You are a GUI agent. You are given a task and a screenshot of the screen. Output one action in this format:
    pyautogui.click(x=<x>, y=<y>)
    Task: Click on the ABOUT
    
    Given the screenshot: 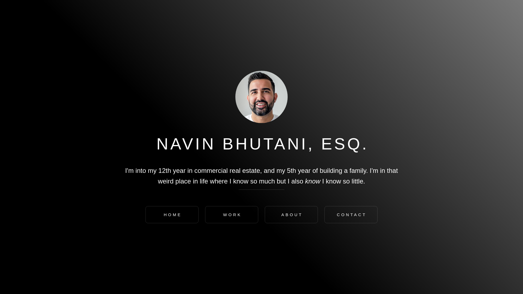 What is the action you would take?
    pyautogui.click(x=291, y=215)
    